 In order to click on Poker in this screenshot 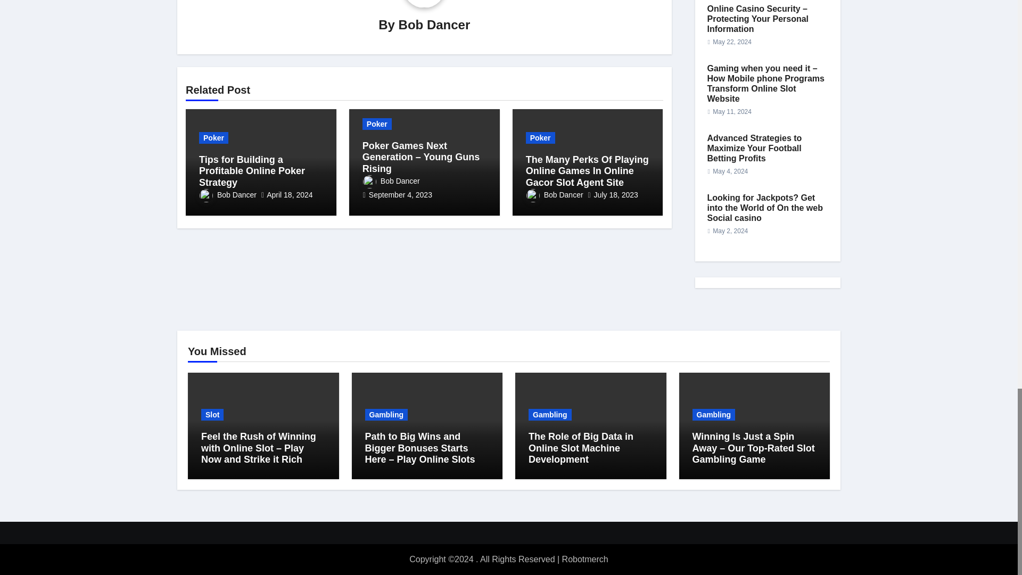, I will do `click(213, 138)`.